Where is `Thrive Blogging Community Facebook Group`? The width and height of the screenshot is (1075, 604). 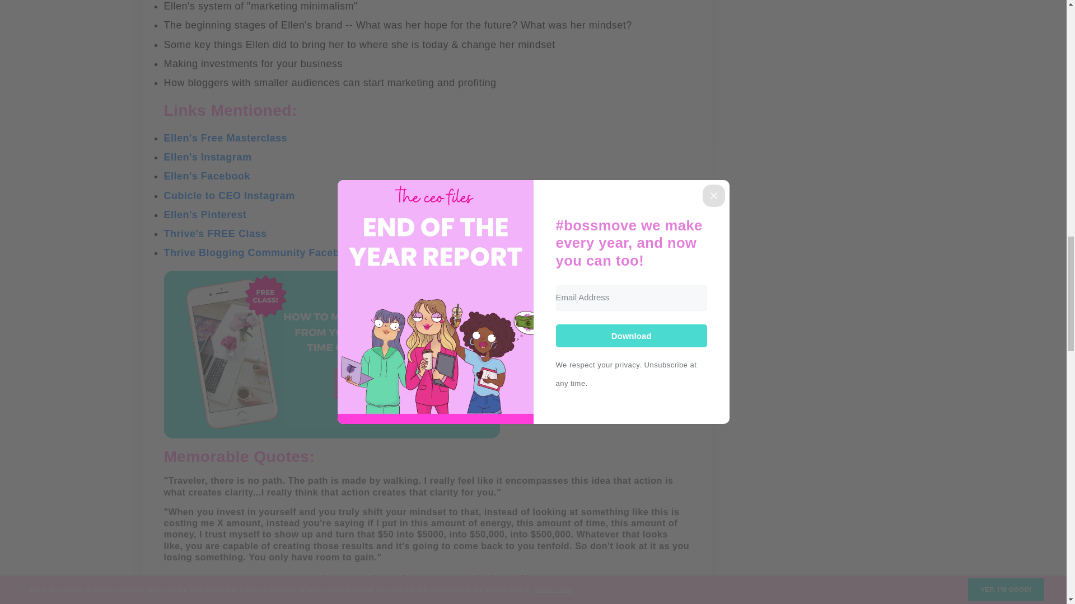 Thrive Blogging Community Facebook Group is located at coordinates (278, 253).